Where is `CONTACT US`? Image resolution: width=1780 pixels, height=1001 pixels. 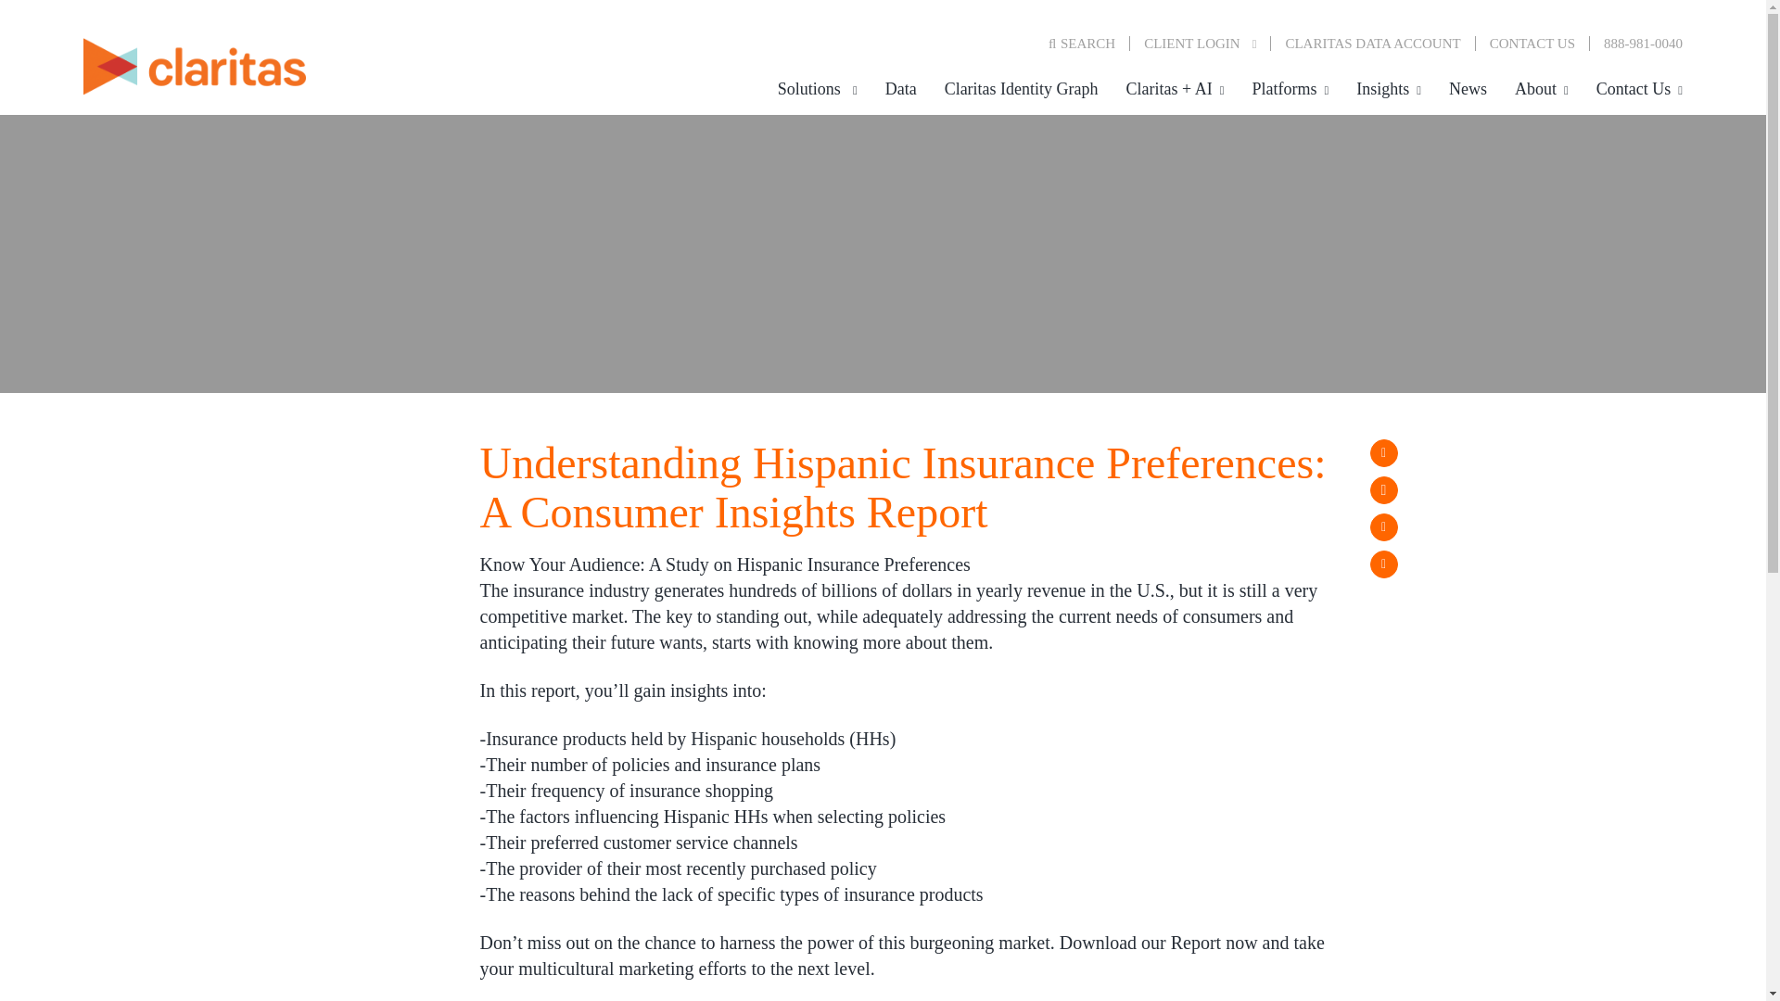 CONTACT US is located at coordinates (1532, 43).